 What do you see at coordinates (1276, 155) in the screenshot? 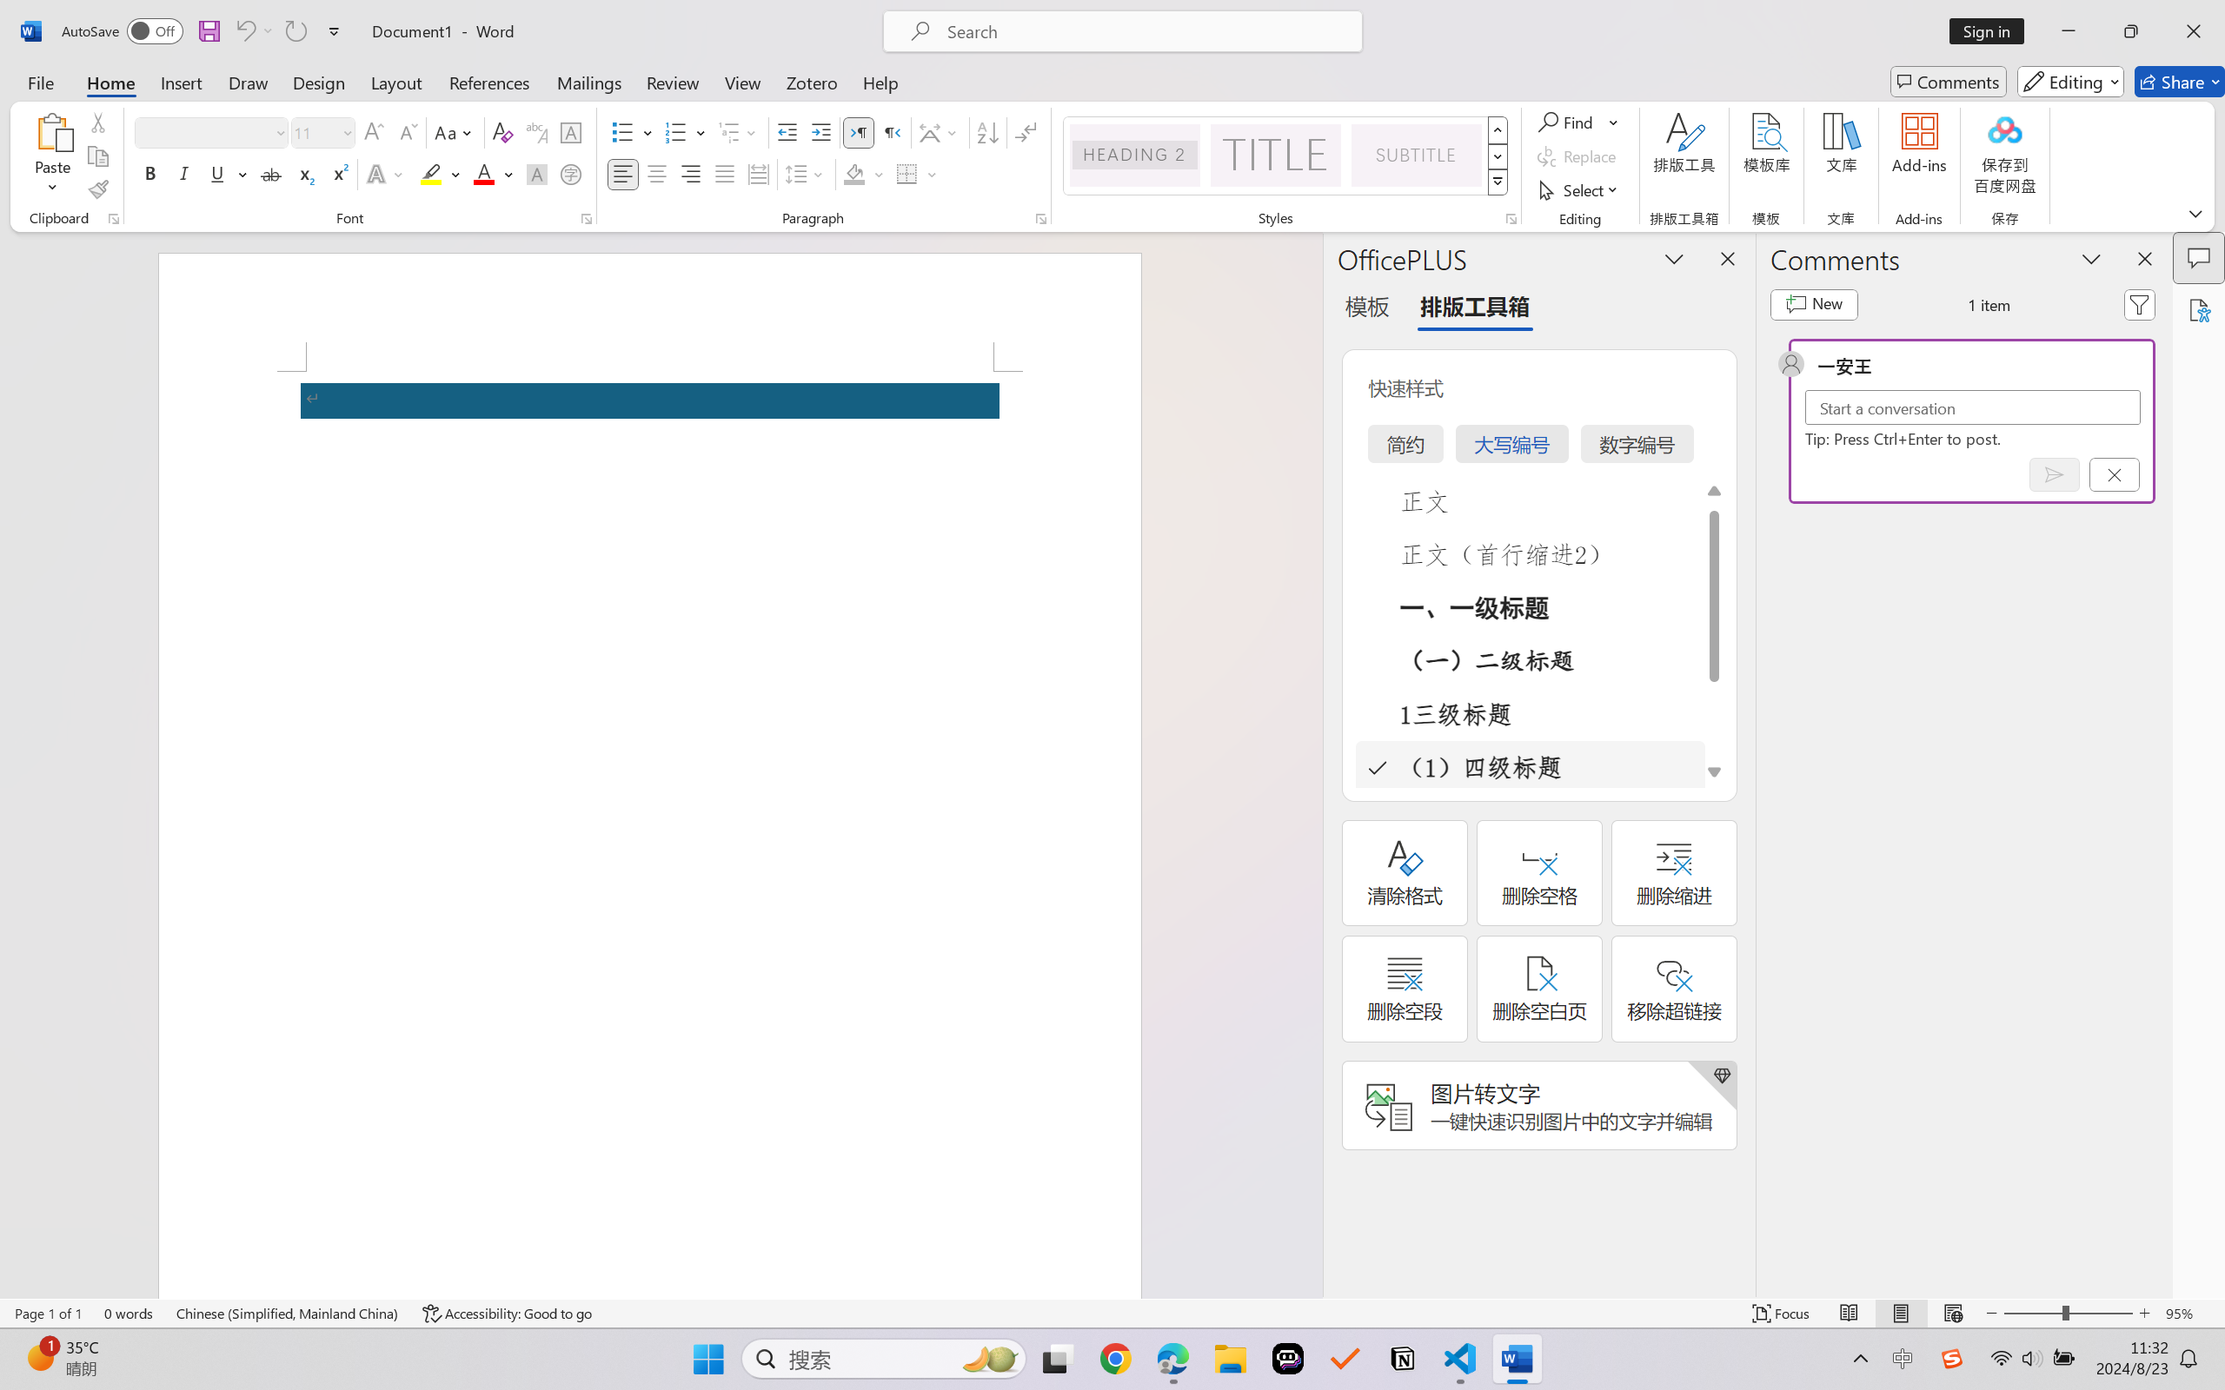
I see `Title` at bounding box center [1276, 155].